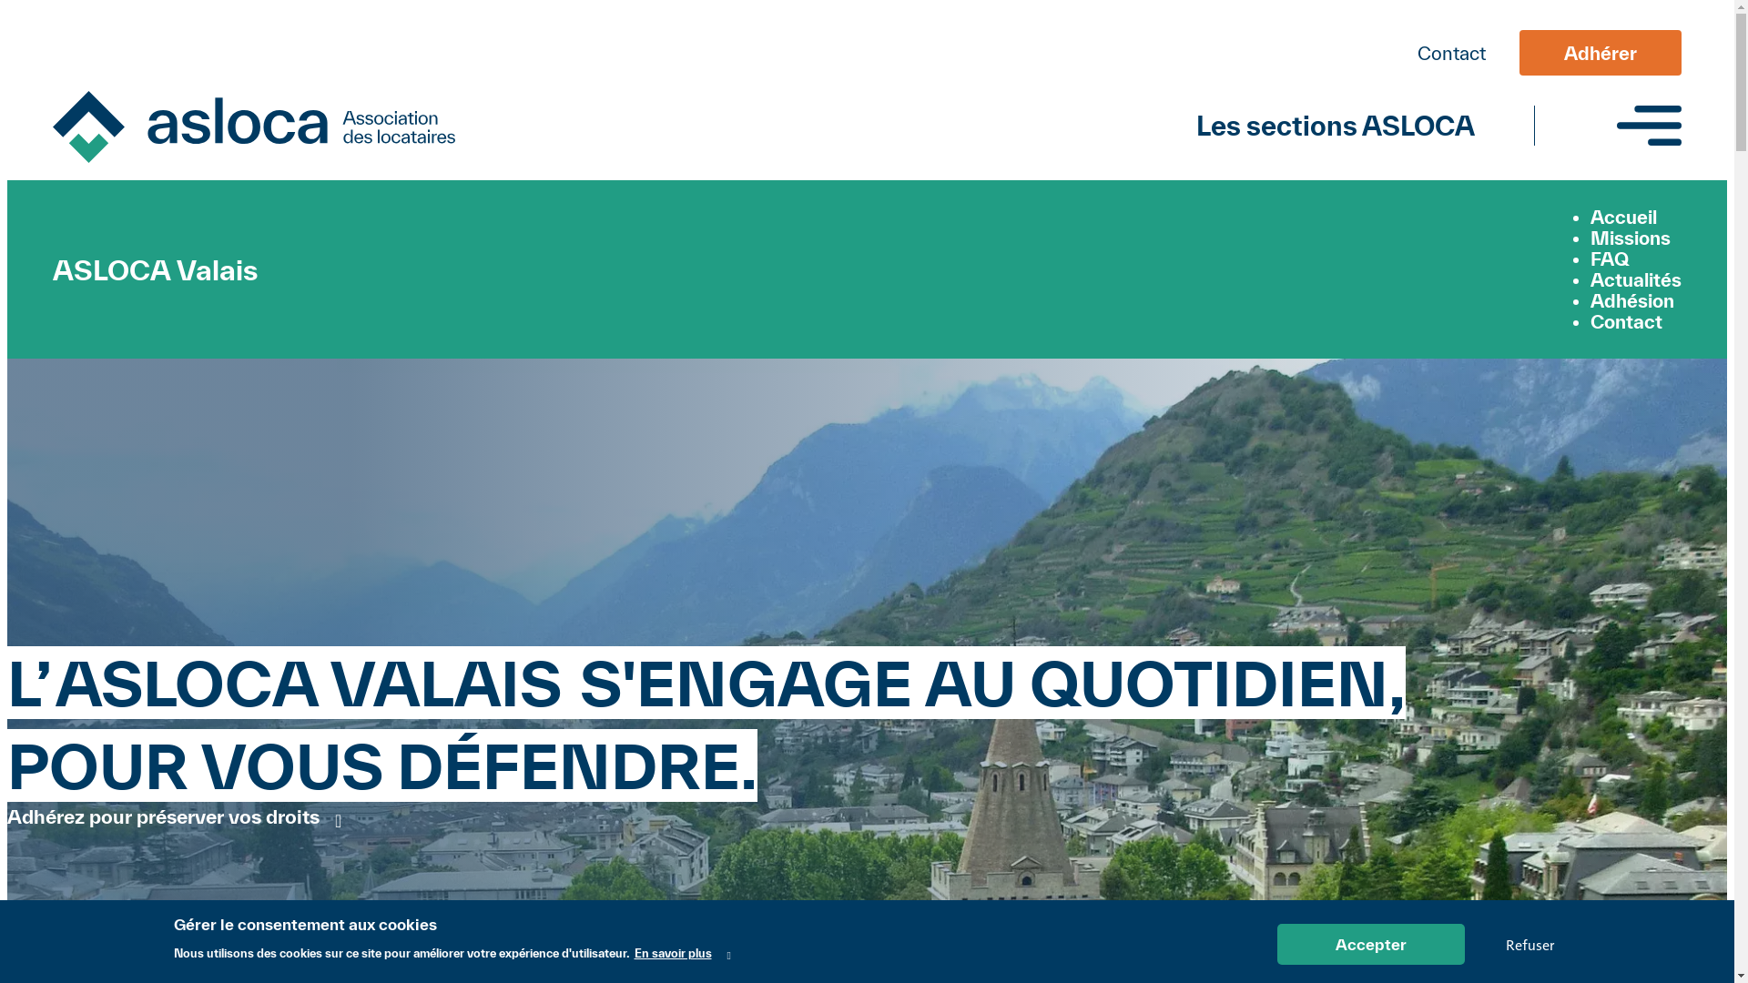 The height and width of the screenshot is (983, 1748). Describe the element at coordinates (1610, 258) in the screenshot. I see `FAQ` at that location.